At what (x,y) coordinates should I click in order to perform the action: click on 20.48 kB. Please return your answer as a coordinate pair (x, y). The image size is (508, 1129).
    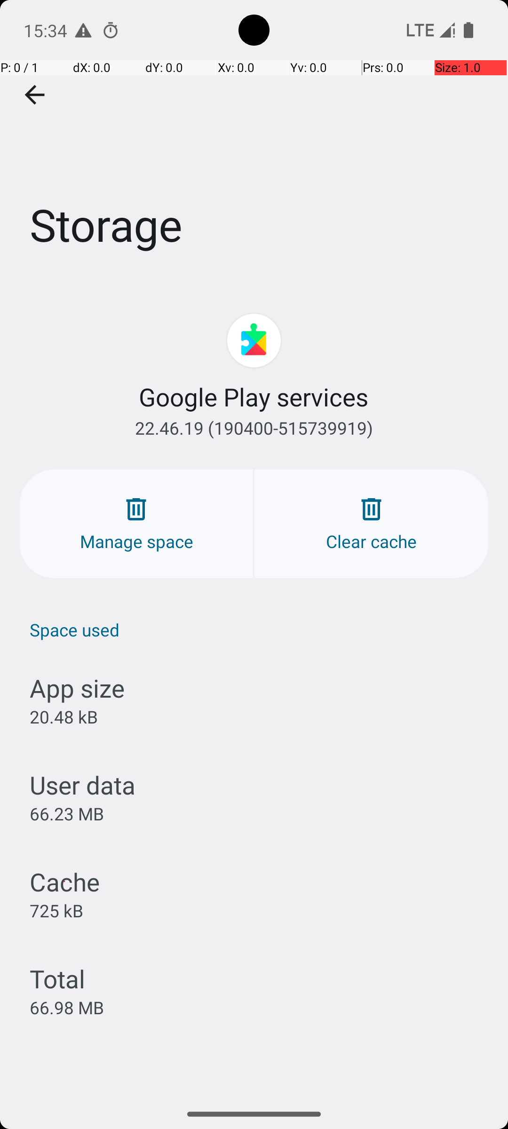
    Looking at the image, I should click on (64, 717).